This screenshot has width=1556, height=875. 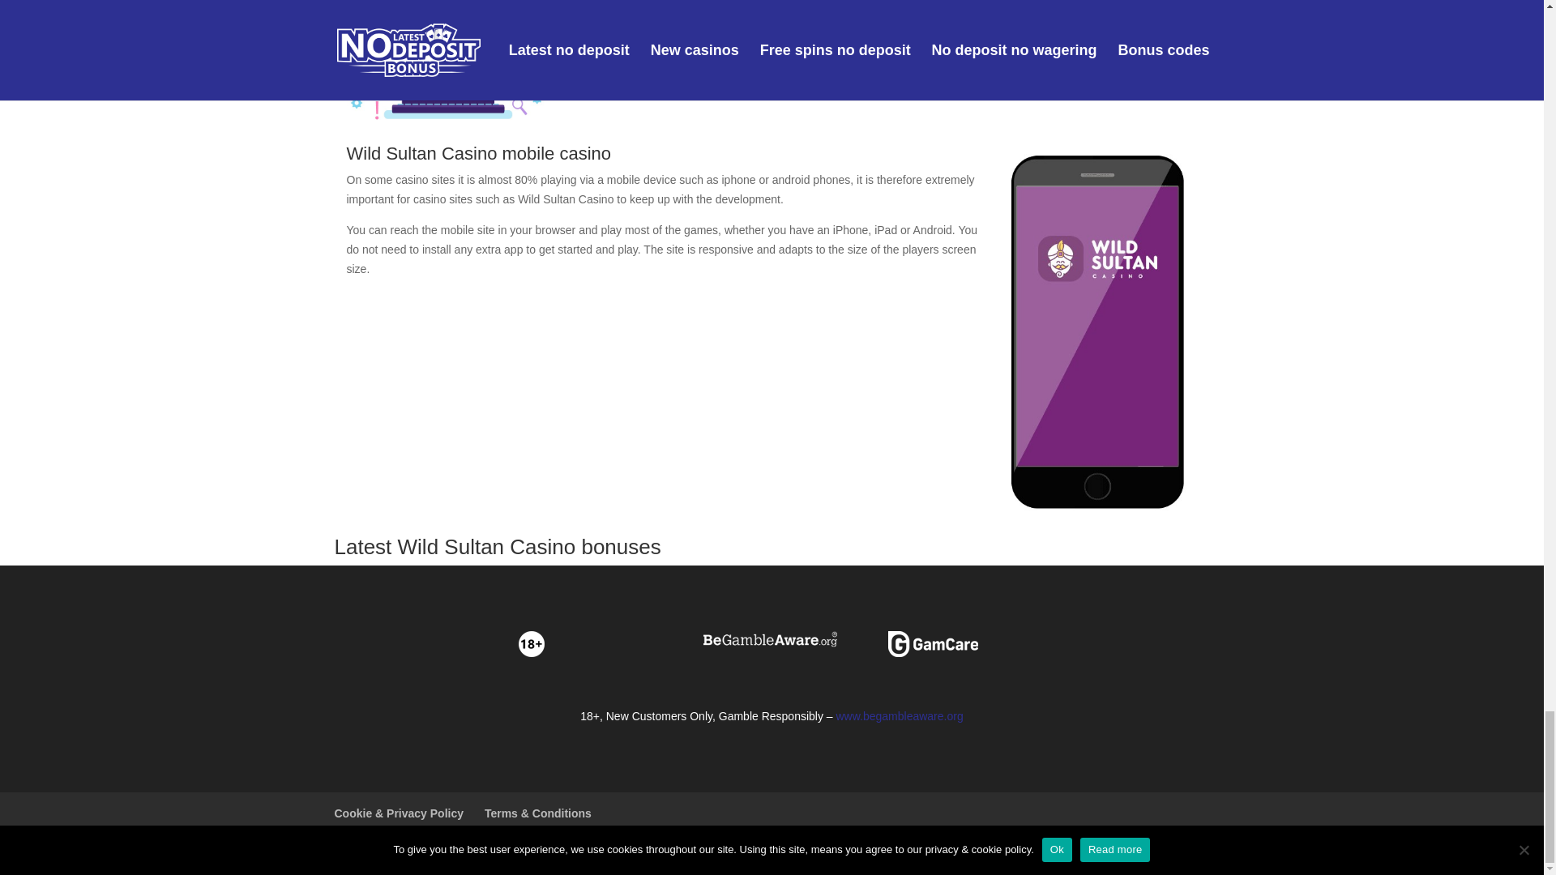 I want to click on www.begambleaware.org, so click(x=900, y=716).